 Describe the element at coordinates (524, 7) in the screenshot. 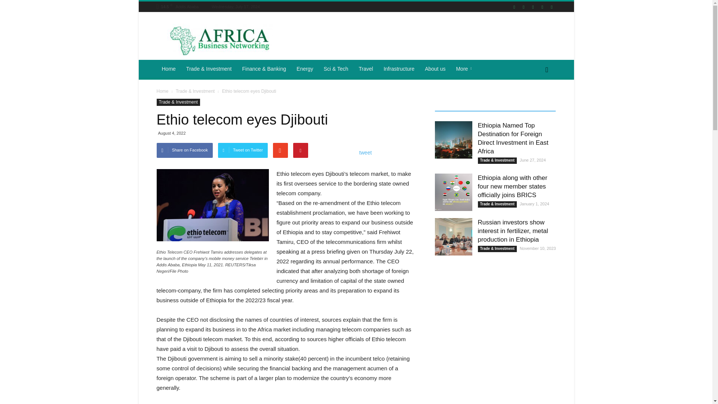

I see `Instagram` at that location.